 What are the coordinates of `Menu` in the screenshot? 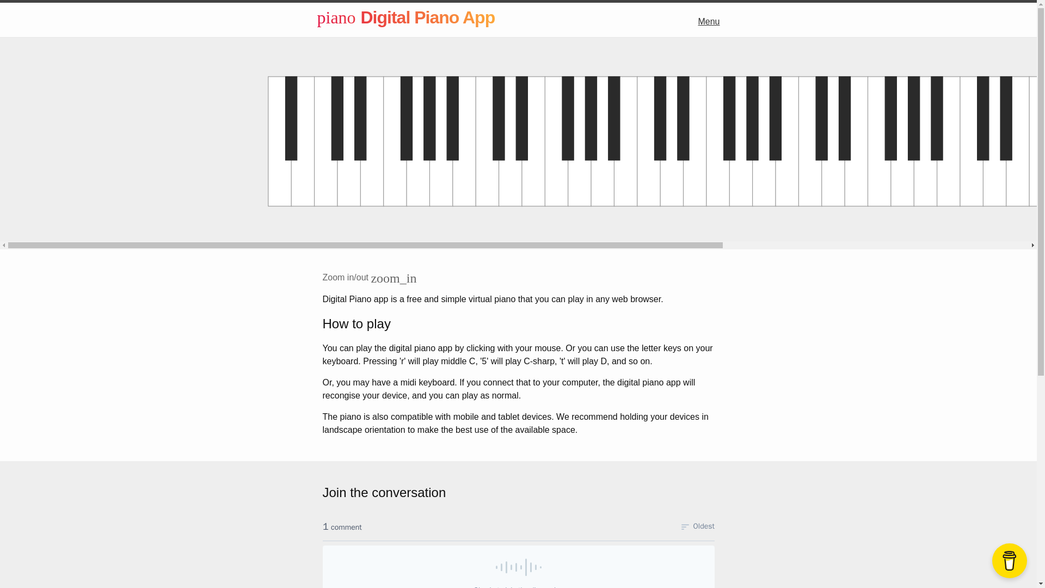 It's located at (709, 22).